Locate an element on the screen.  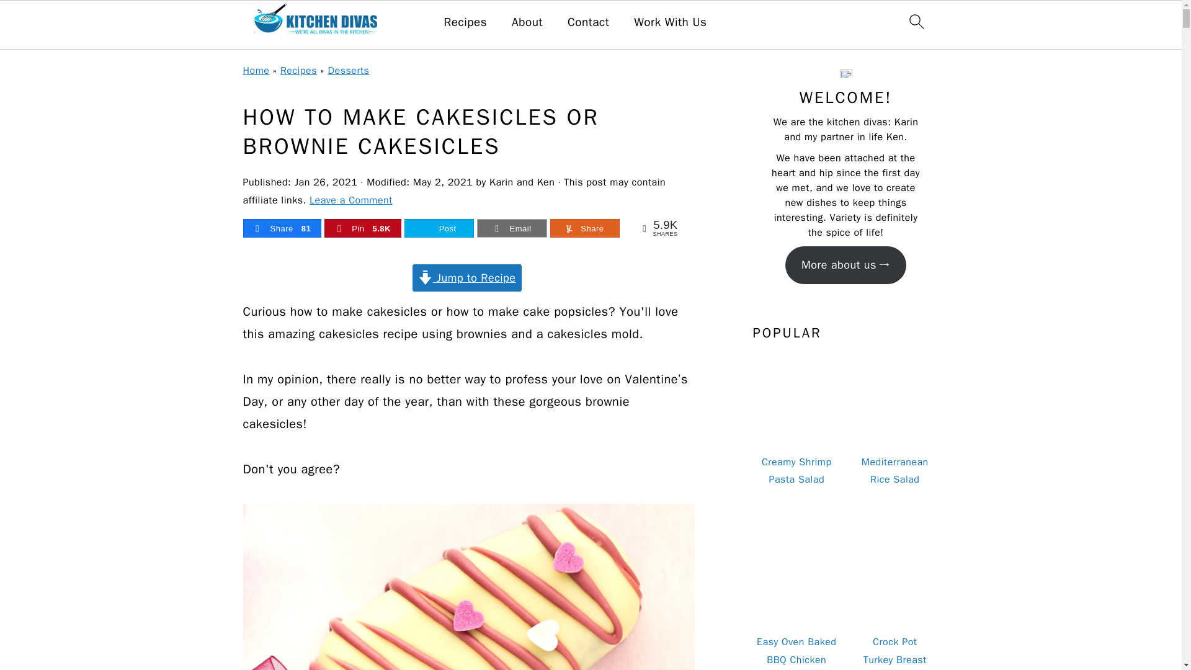
Recipes is located at coordinates (465, 22).